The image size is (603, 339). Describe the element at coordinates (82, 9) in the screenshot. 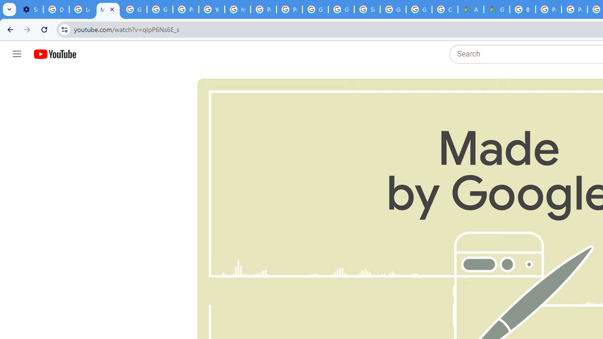

I see `Learn how to find your photos - Google Photos Help` at that location.